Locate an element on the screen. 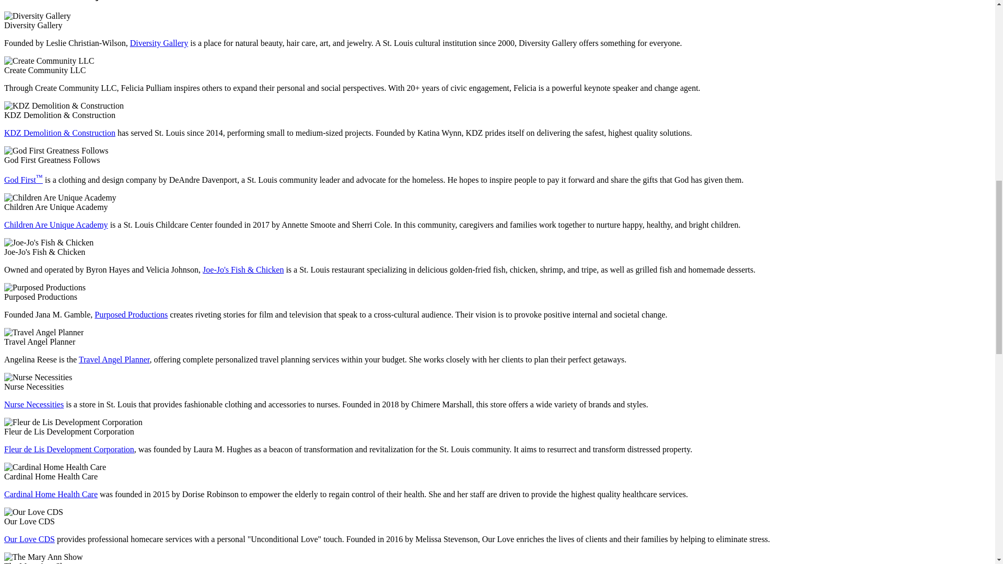 This screenshot has height=564, width=1003. Nurse Necessities is located at coordinates (33, 404).